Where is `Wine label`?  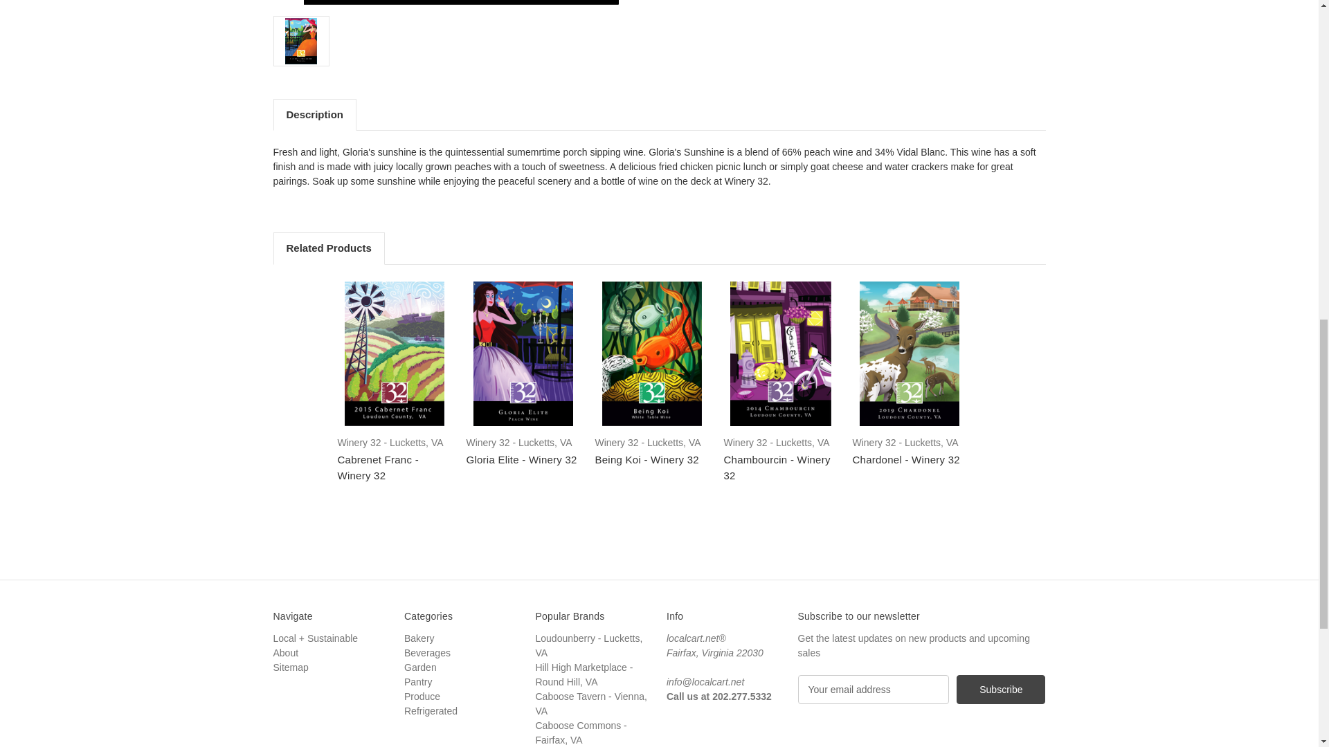
Wine label is located at coordinates (461, 2).